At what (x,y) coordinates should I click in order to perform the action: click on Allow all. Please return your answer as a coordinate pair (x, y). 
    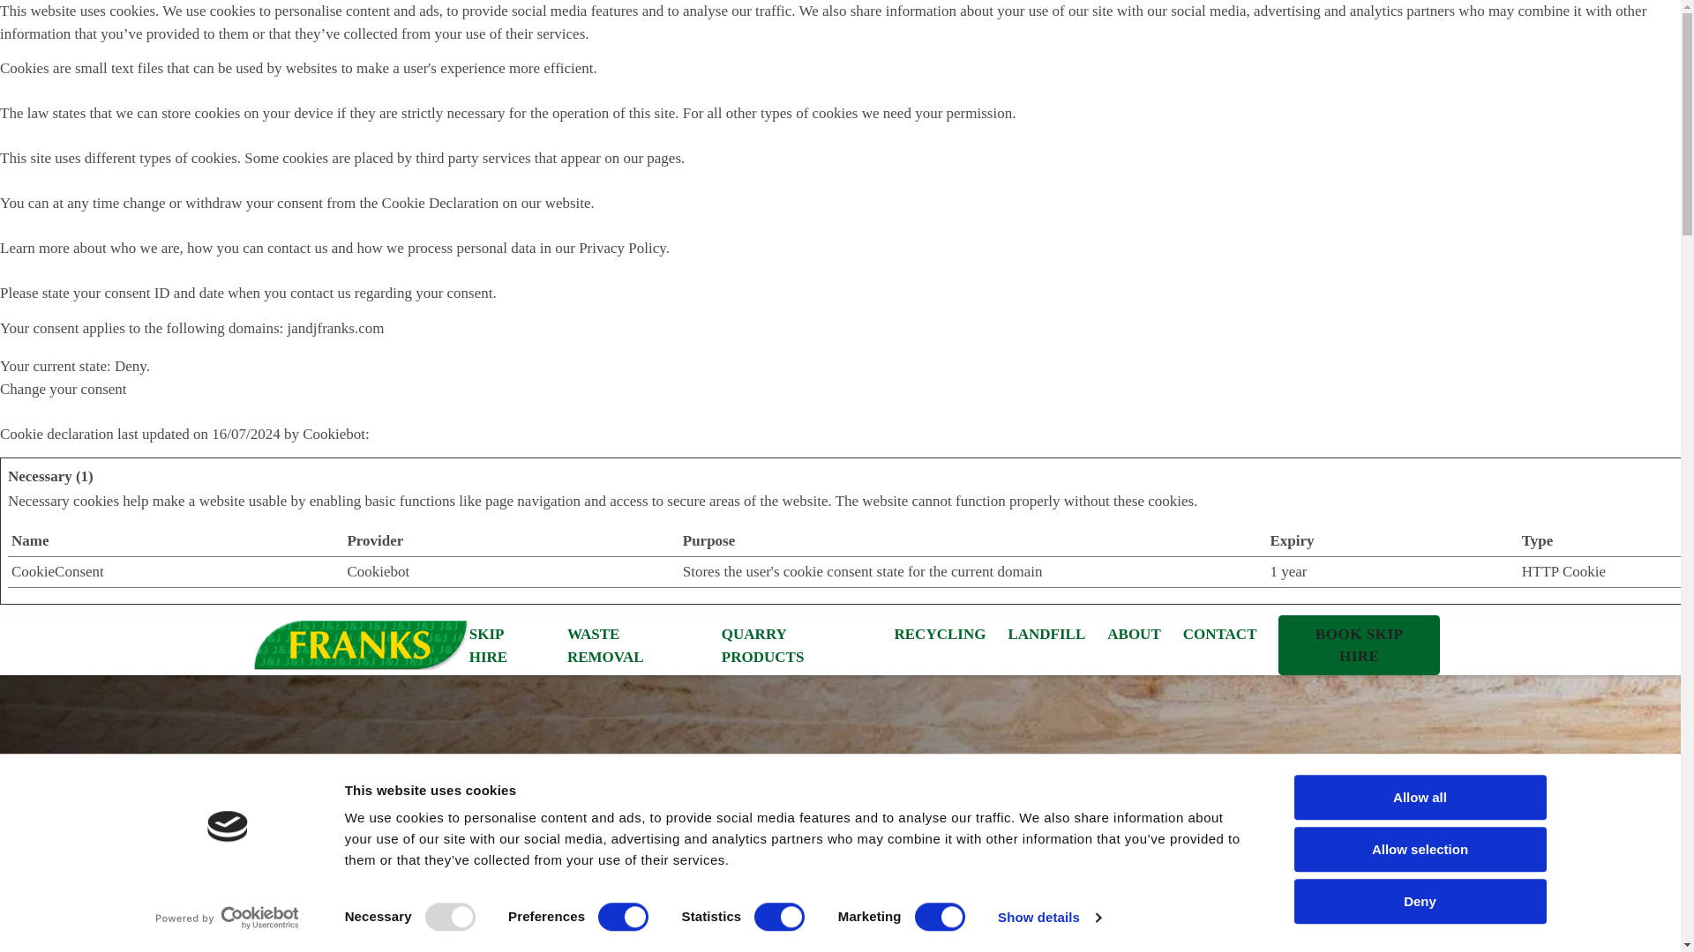
    Looking at the image, I should click on (1419, 797).